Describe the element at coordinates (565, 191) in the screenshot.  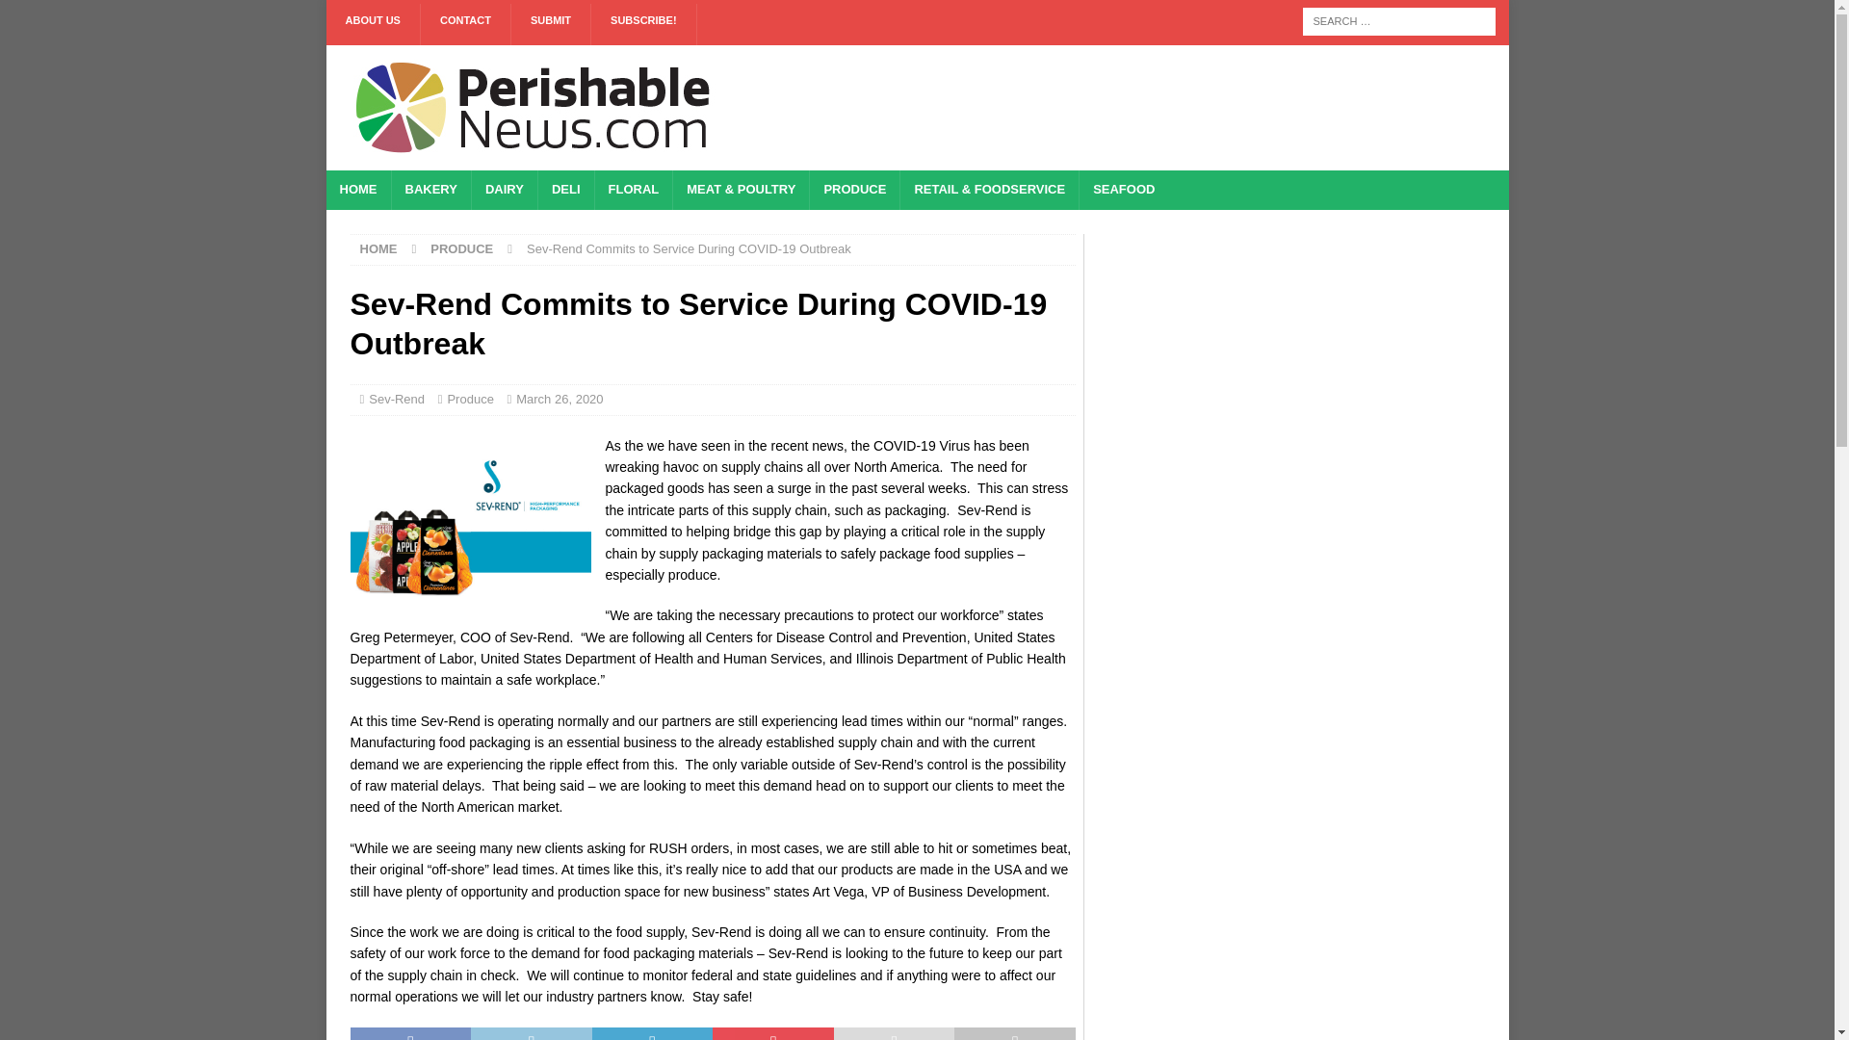
I see `DELI` at that location.